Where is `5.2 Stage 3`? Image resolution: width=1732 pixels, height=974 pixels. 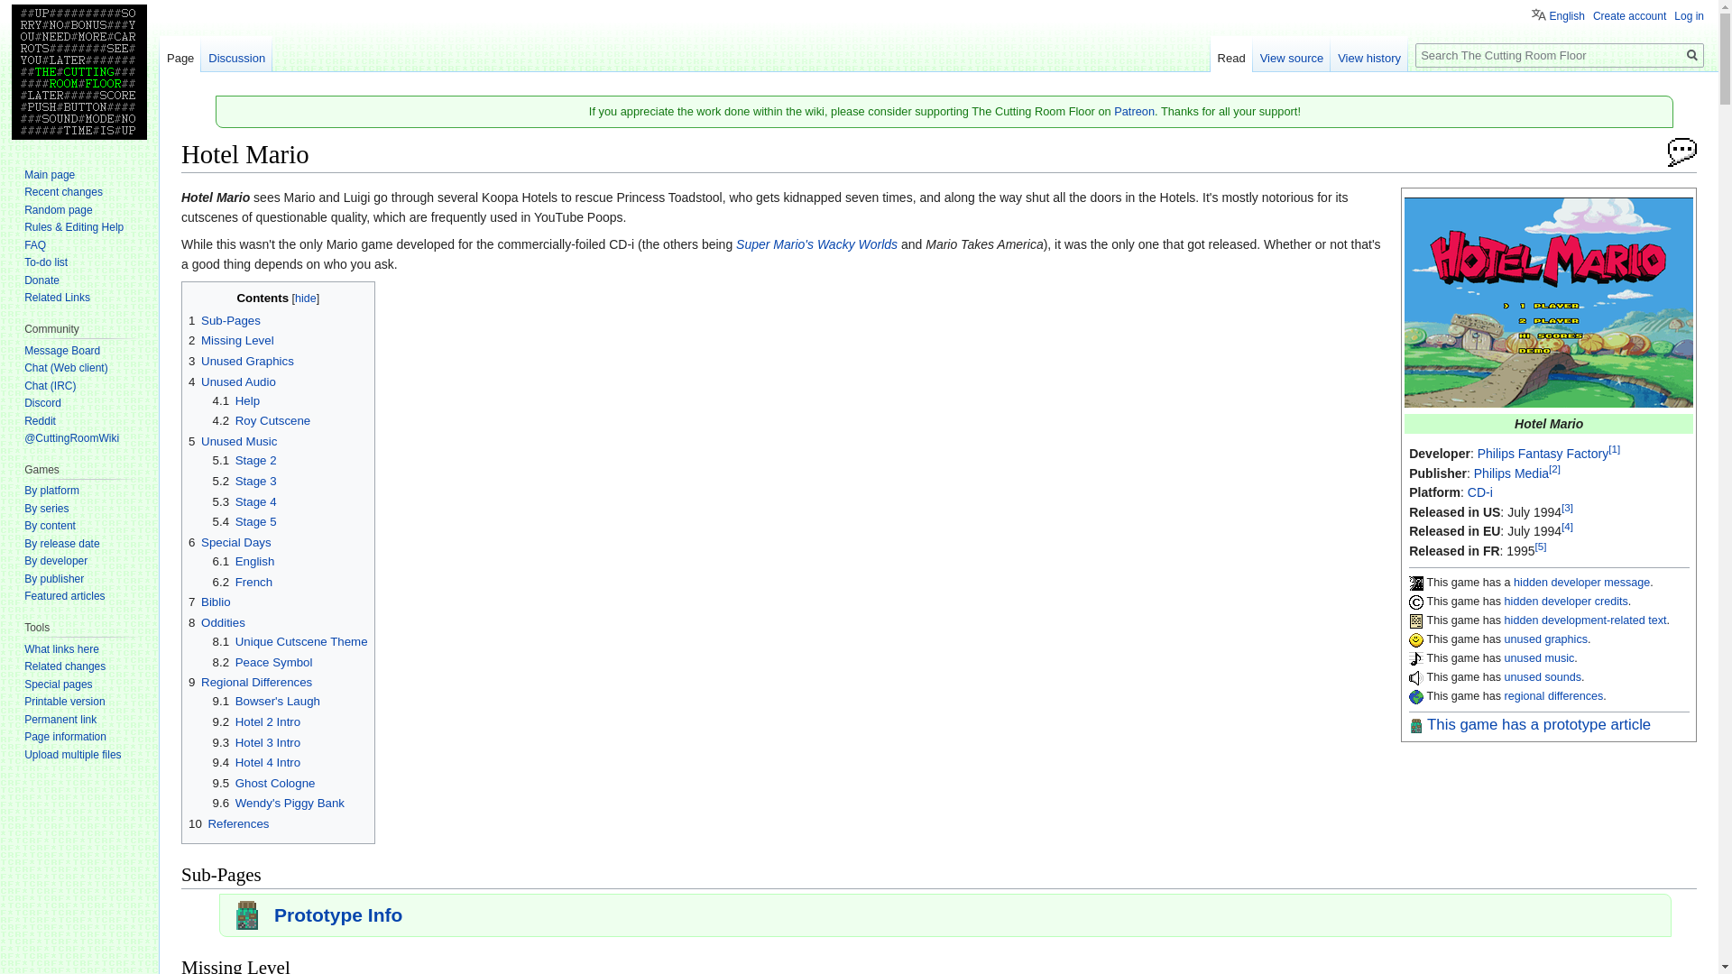
5.2 Stage 3 is located at coordinates (245, 481).